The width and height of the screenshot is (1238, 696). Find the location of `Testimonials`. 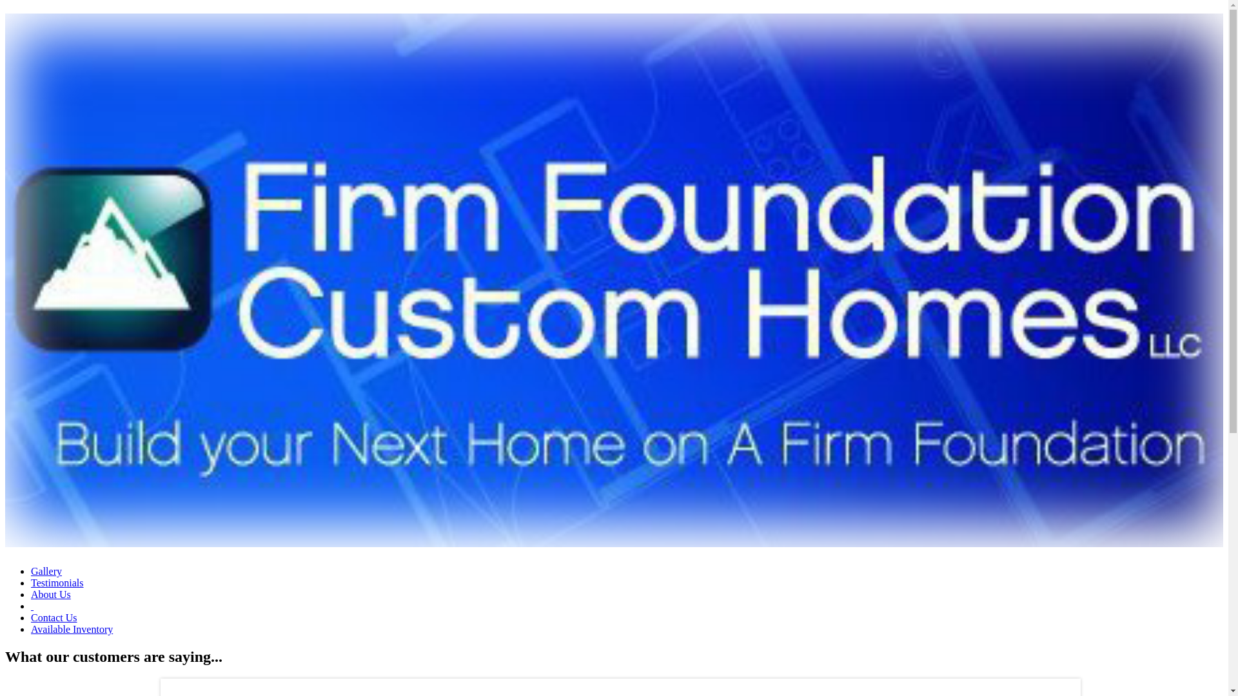

Testimonials is located at coordinates (57, 583).